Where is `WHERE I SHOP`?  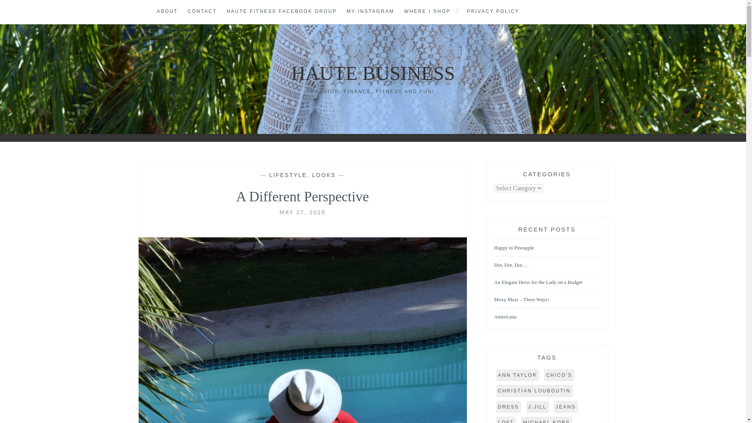 WHERE I SHOP is located at coordinates (427, 12).